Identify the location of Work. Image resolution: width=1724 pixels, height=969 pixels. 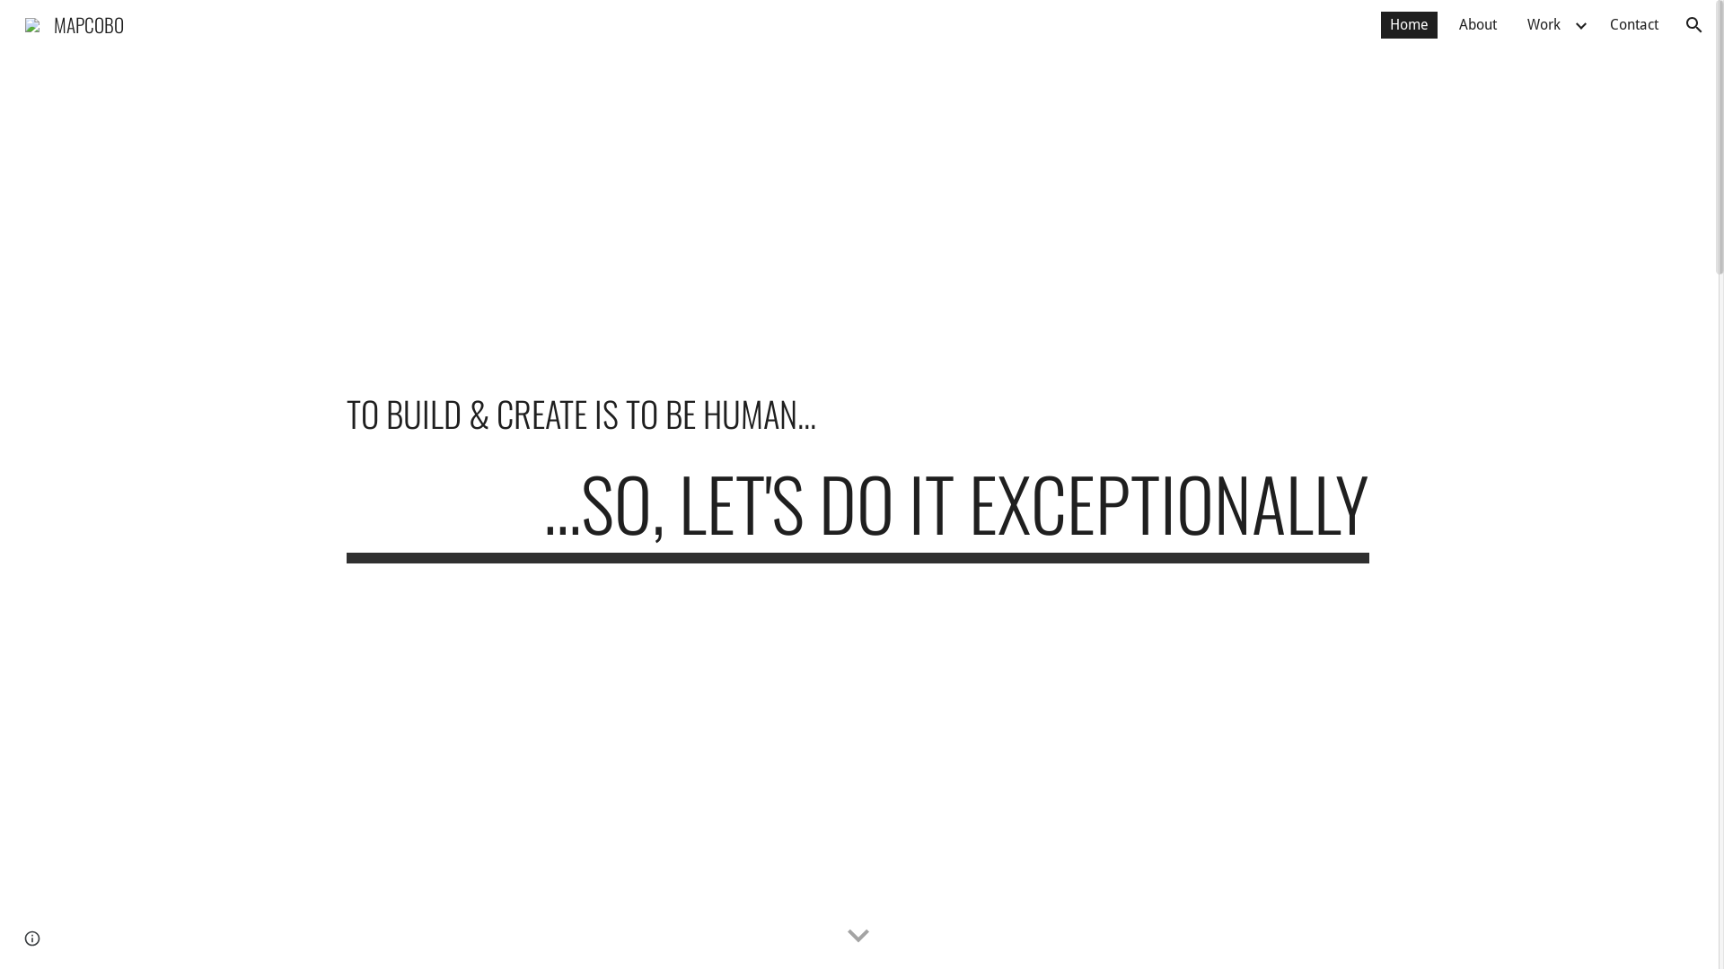
(1544, 25).